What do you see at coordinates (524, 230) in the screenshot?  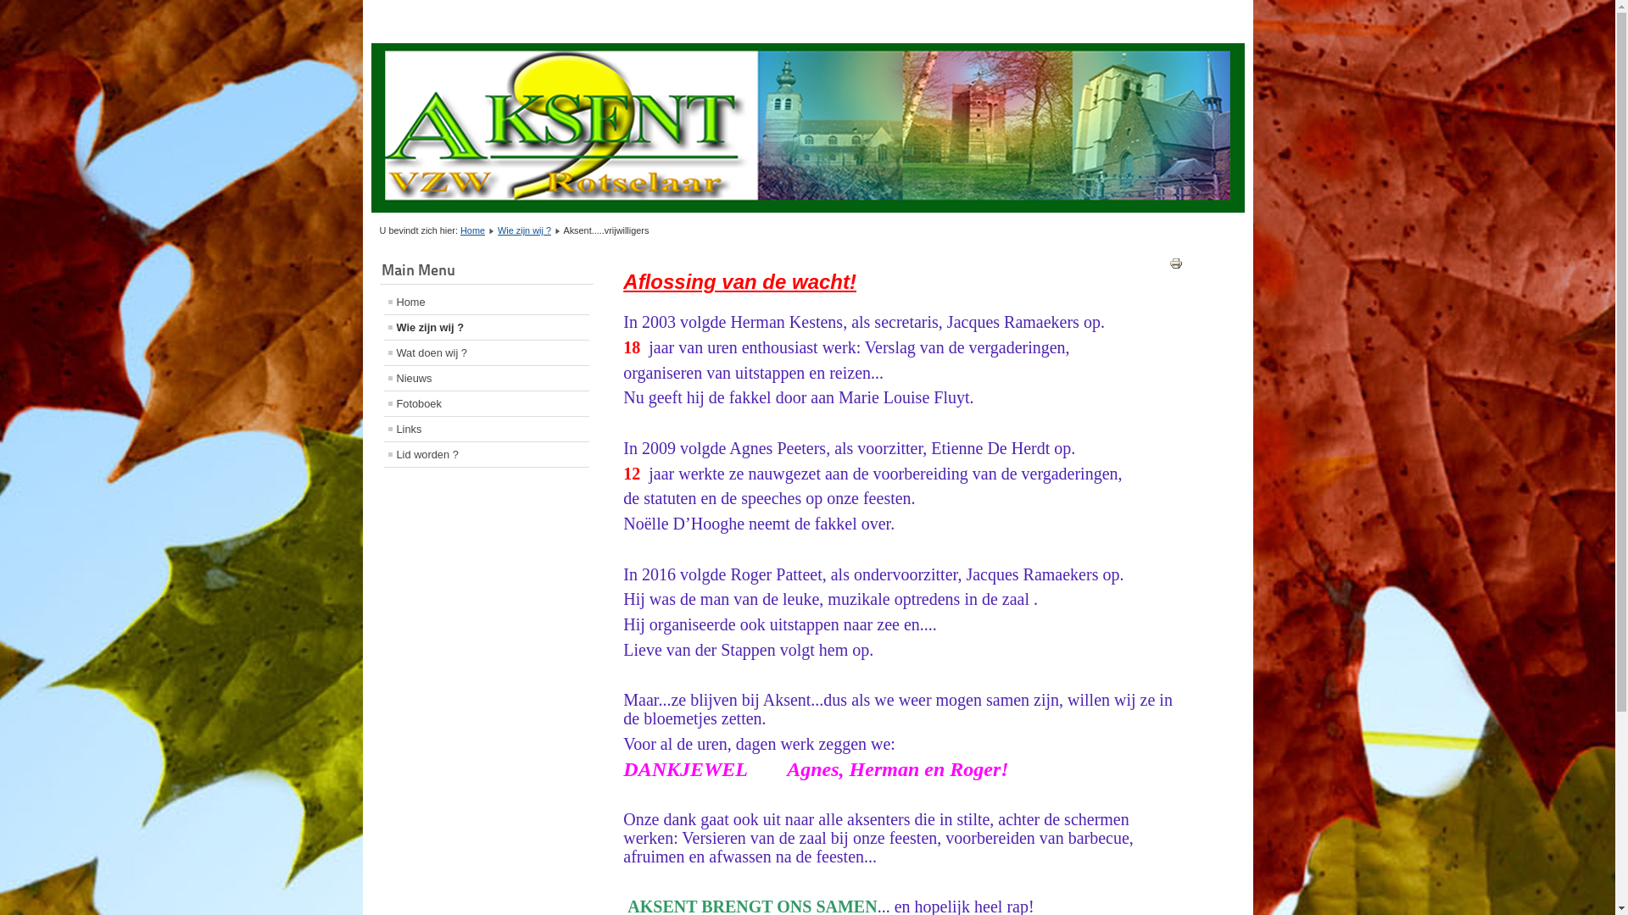 I see `Wie zijn wij ?` at bounding box center [524, 230].